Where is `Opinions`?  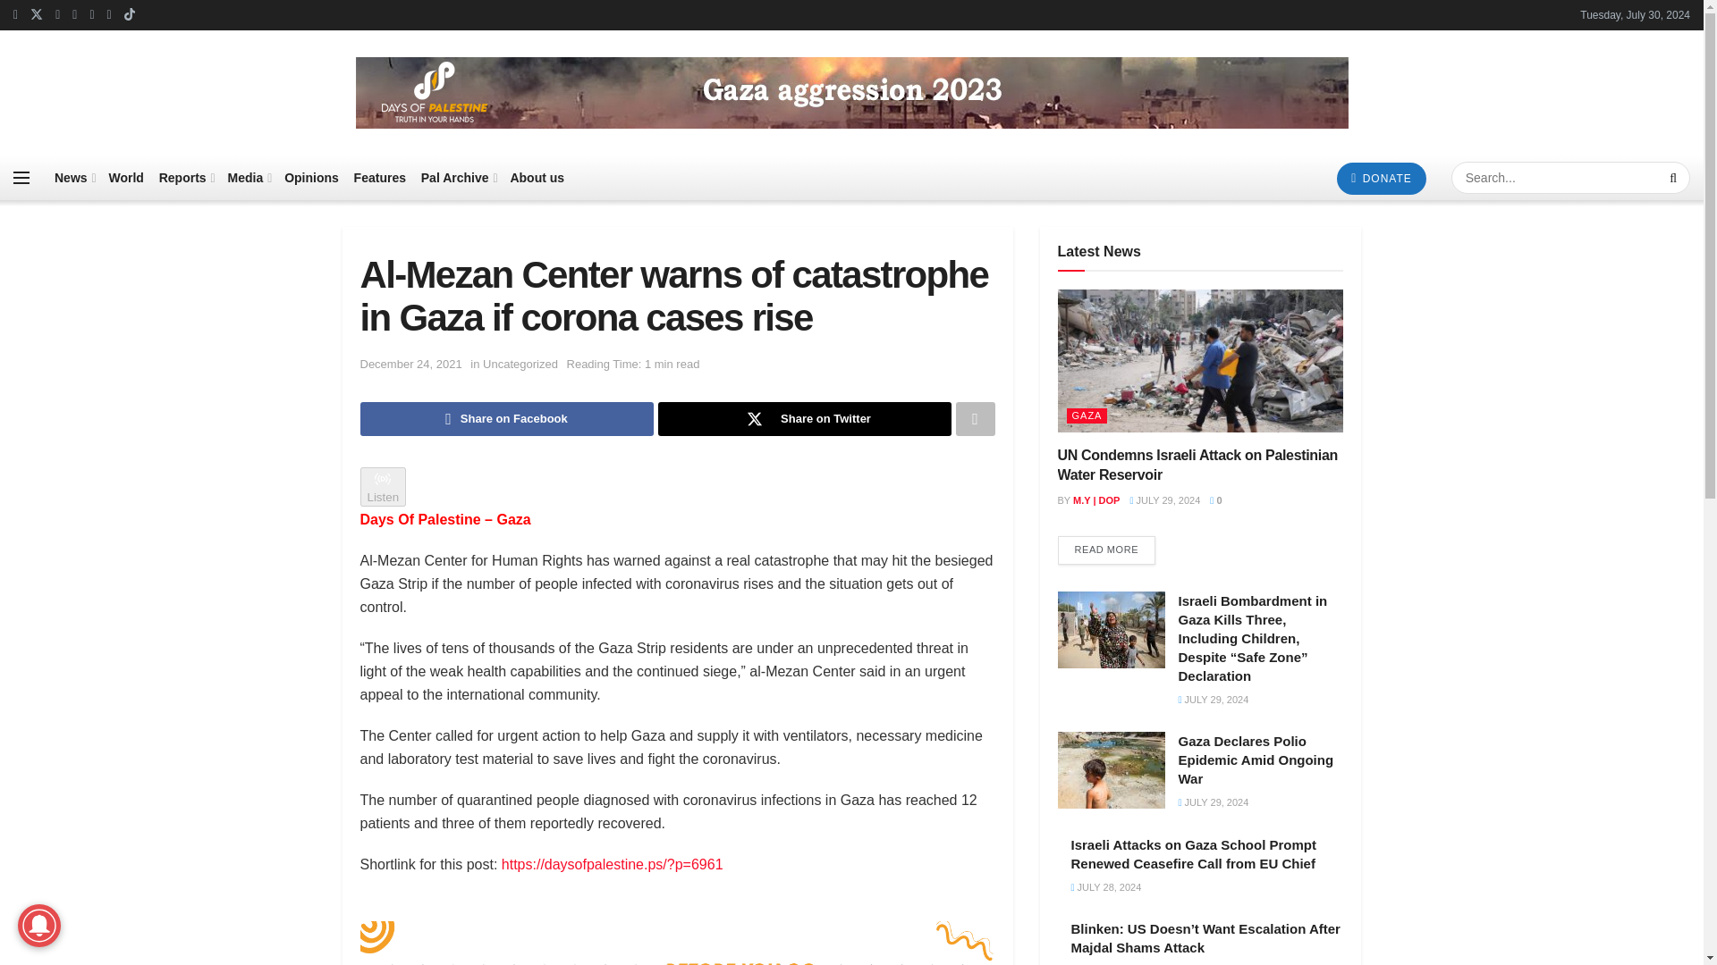 Opinions is located at coordinates (311, 177).